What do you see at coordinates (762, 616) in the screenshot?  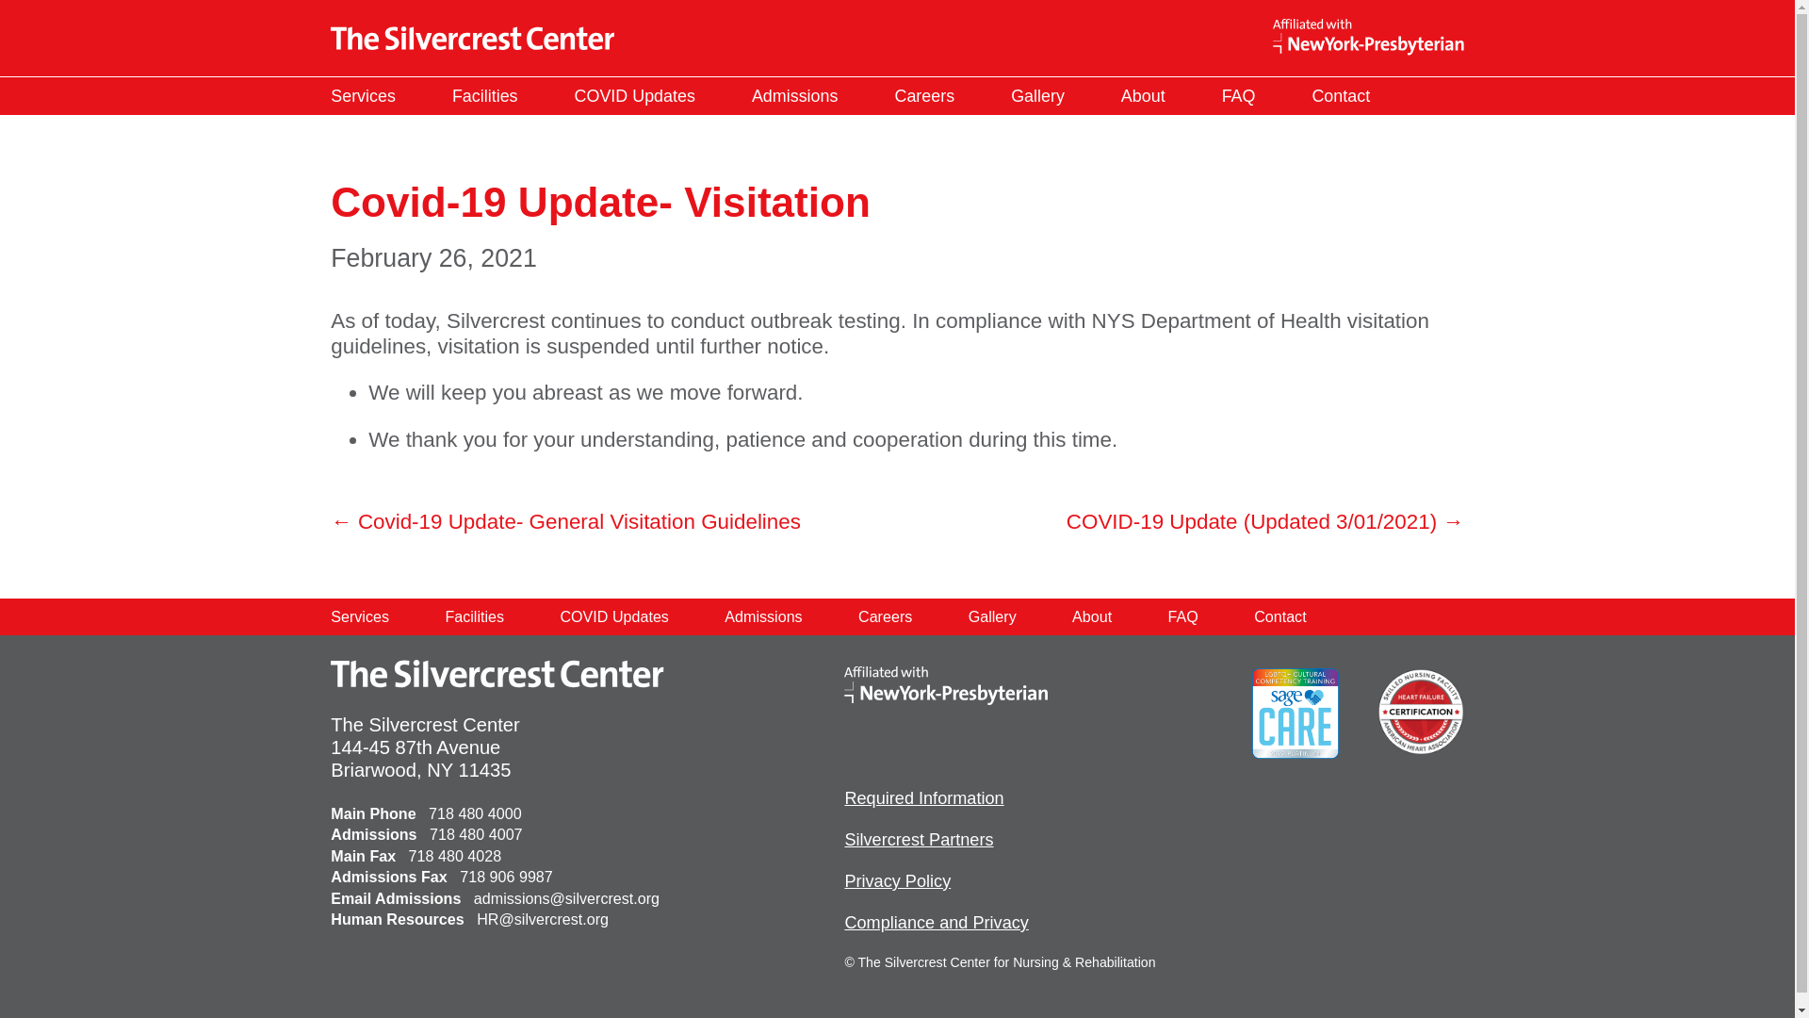 I see `Admissions` at bounding box center [762, 616].